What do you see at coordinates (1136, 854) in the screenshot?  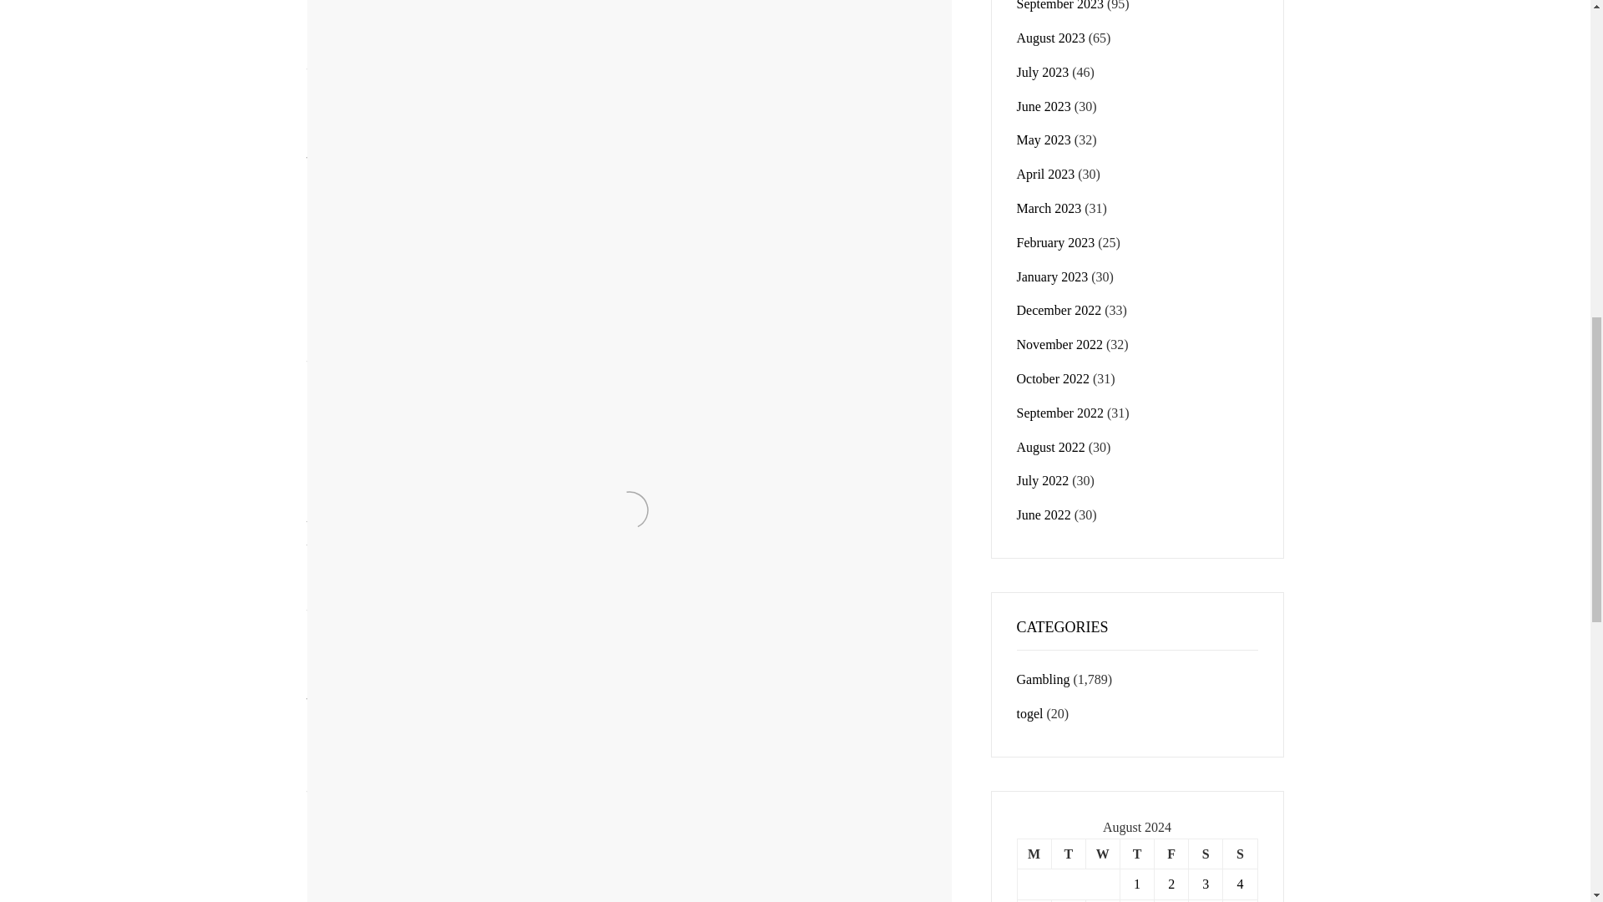 I see `Thursday` at bounding box center [1136, 854].